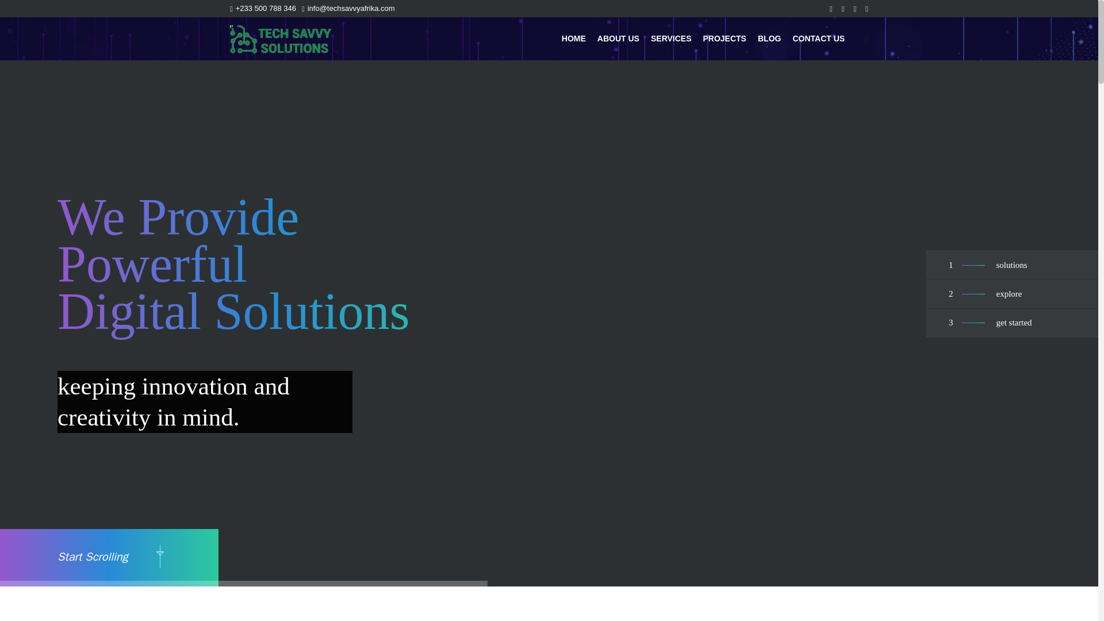 The height and width of the screenshot is (621, 1104). I want to click on SERVICES, so click(671, 39).